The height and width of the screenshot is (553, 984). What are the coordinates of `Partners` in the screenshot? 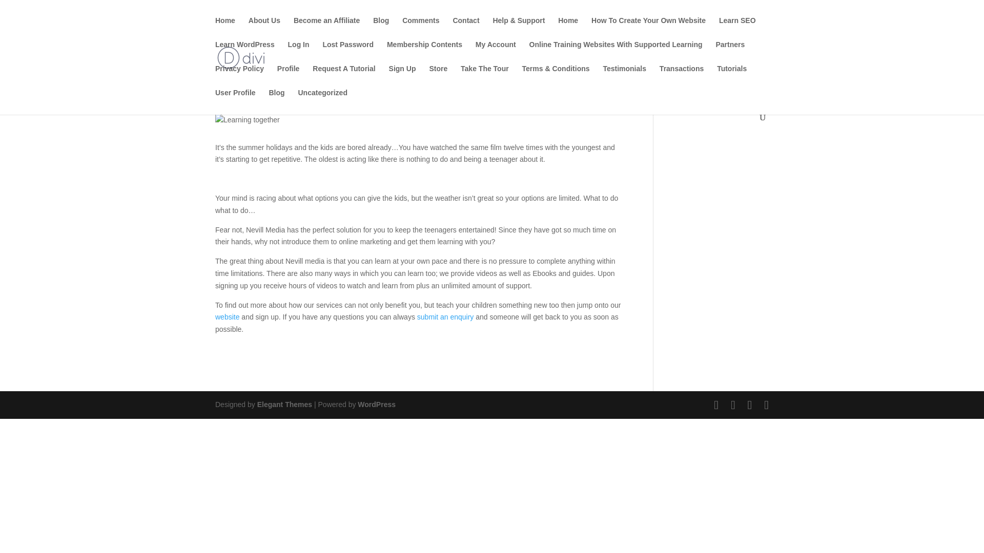 It's located at (730, 53).